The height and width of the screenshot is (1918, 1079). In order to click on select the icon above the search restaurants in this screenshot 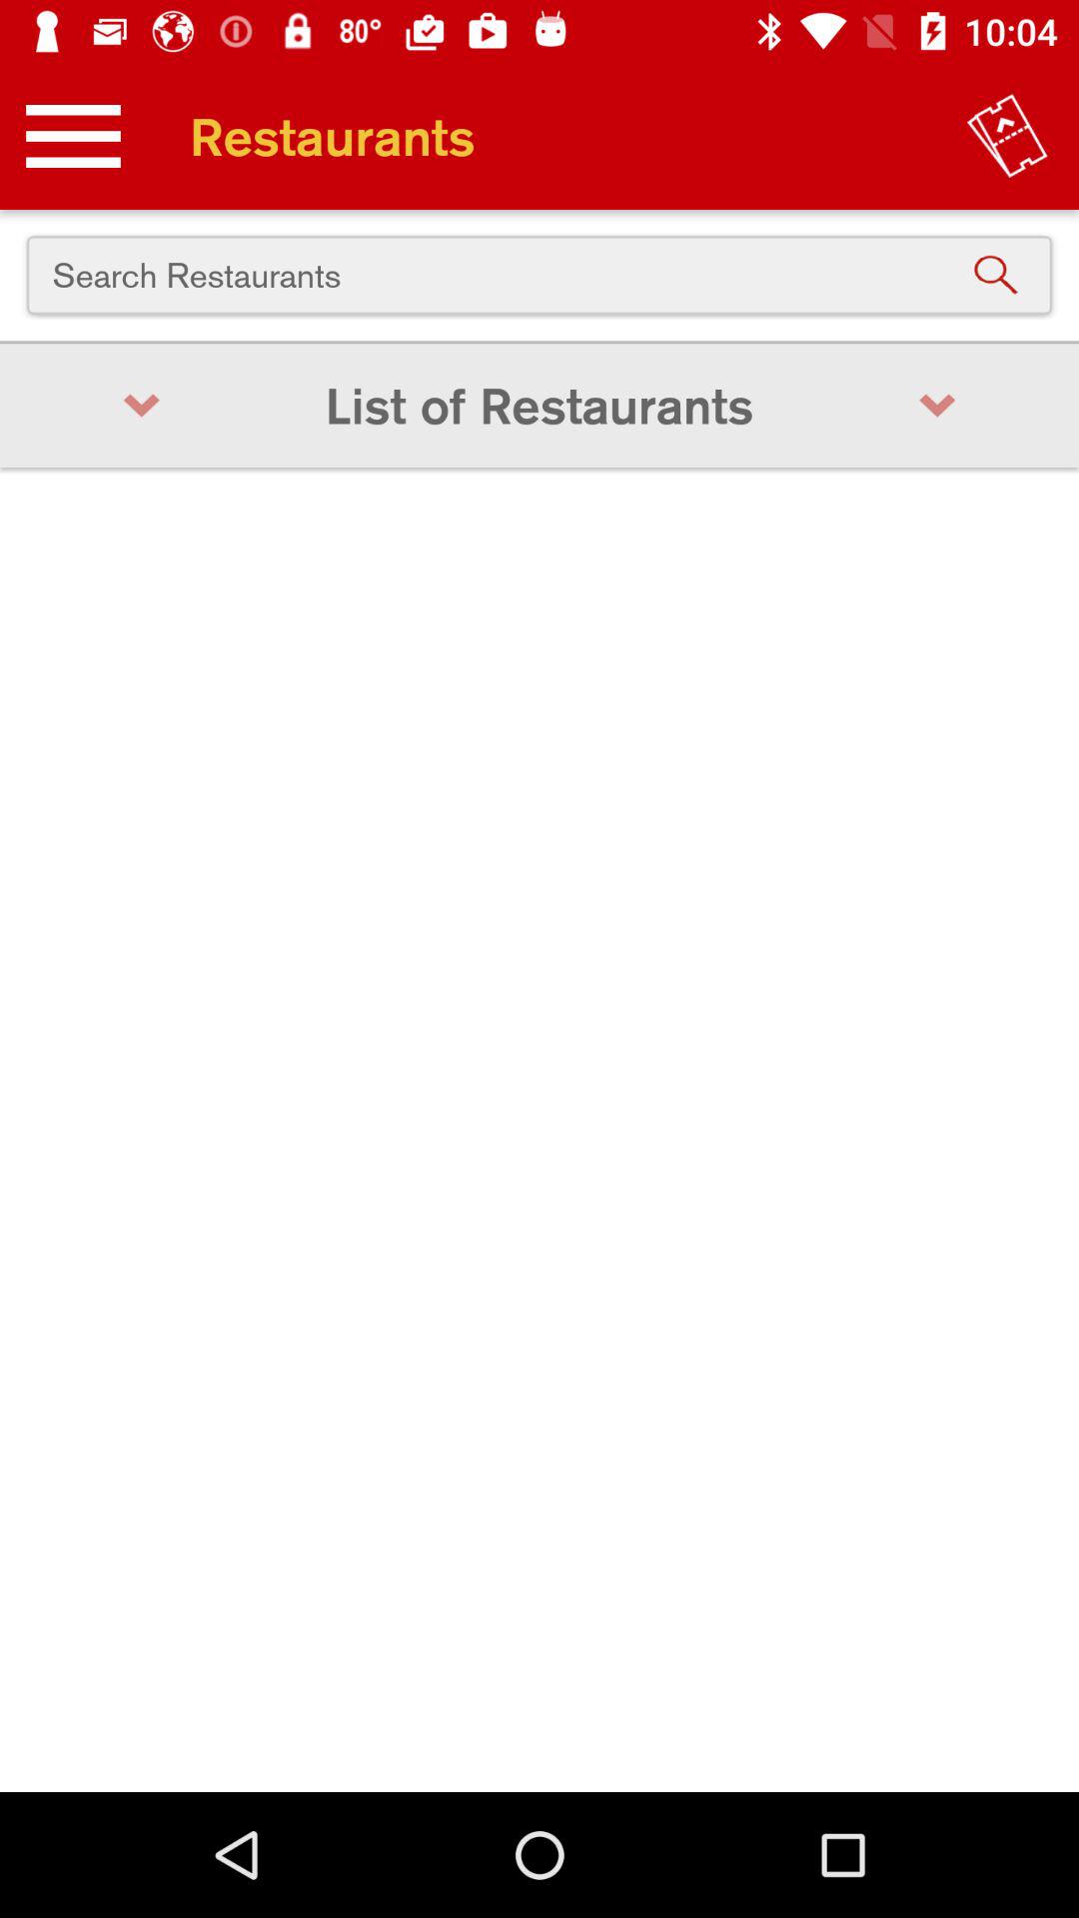, I will do `click(73, 136)`.